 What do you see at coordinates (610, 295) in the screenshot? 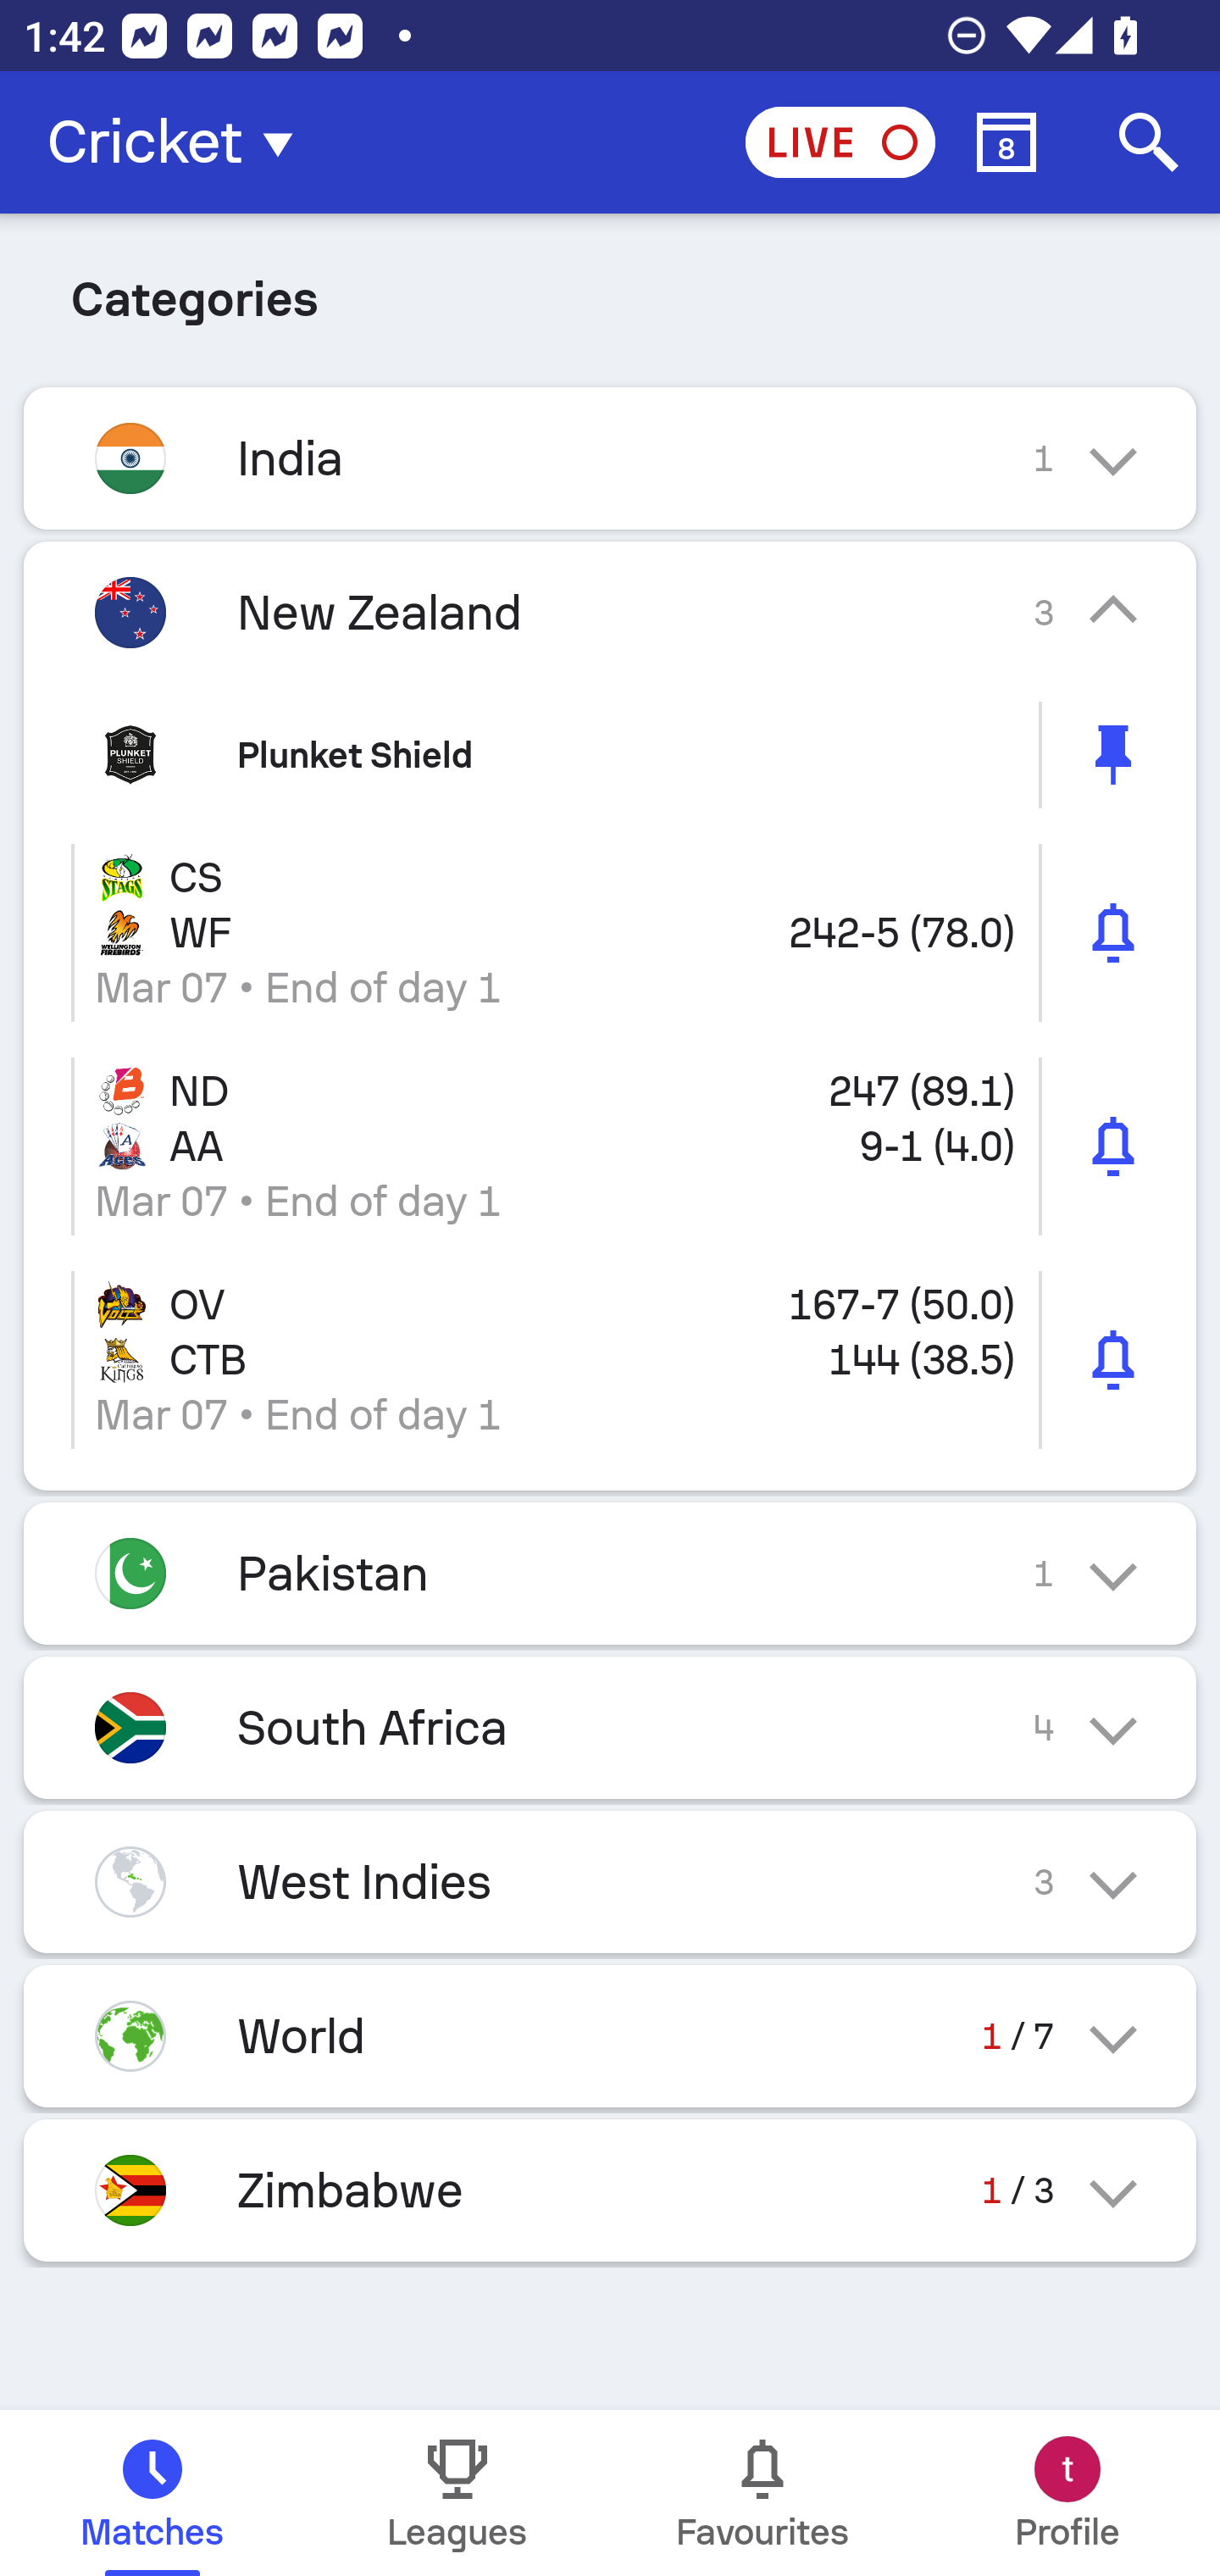
I see `Categories` at bounding box center [610, 295].